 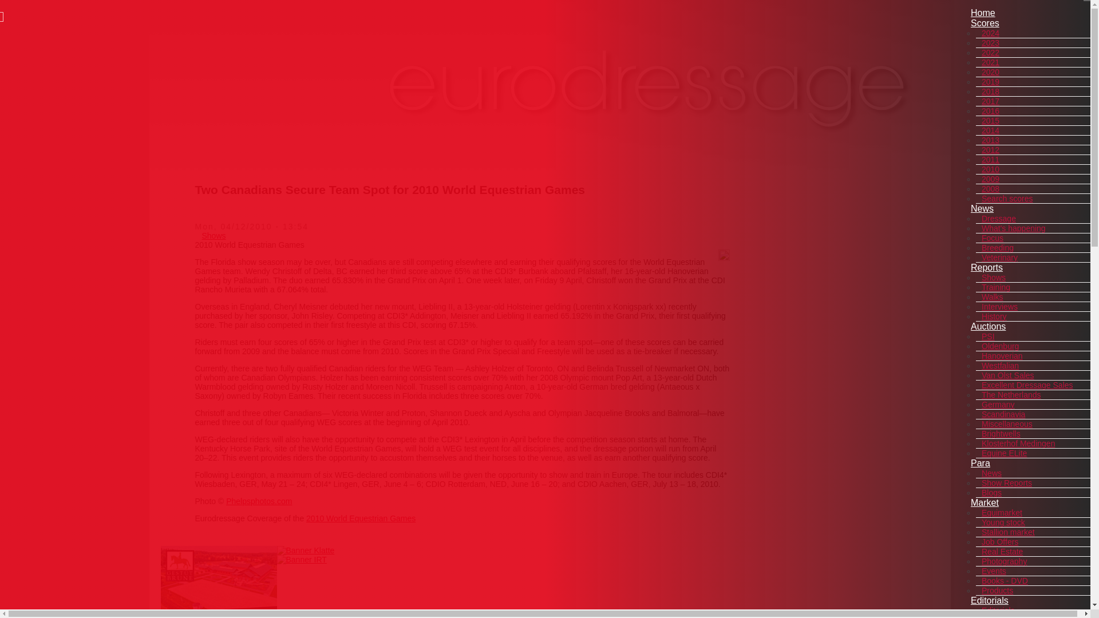 I want to click on Veterinary, so click(x=999, y=257).